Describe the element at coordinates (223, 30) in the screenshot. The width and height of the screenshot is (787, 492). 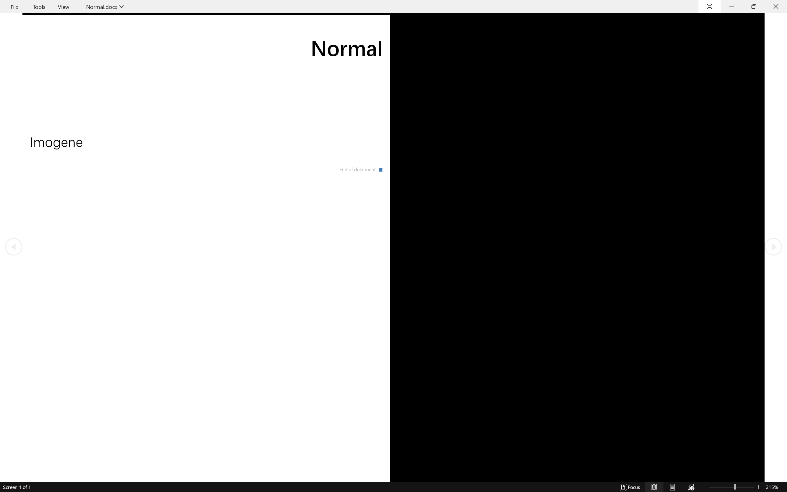
I see `Increase Indent` at that location.